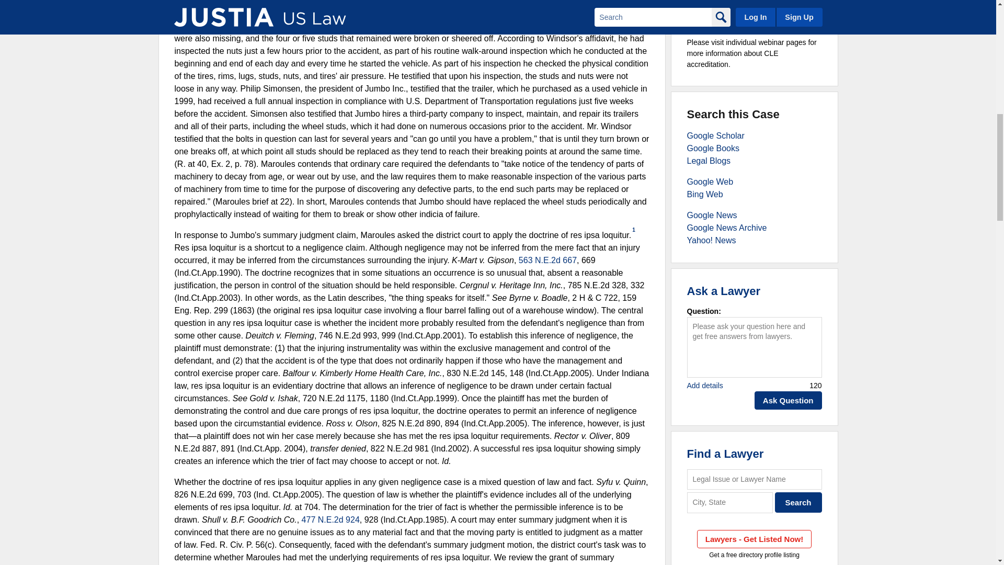  Describe the element at coordinates (730, 502) in the screenshot. I see `City, State` at that location.